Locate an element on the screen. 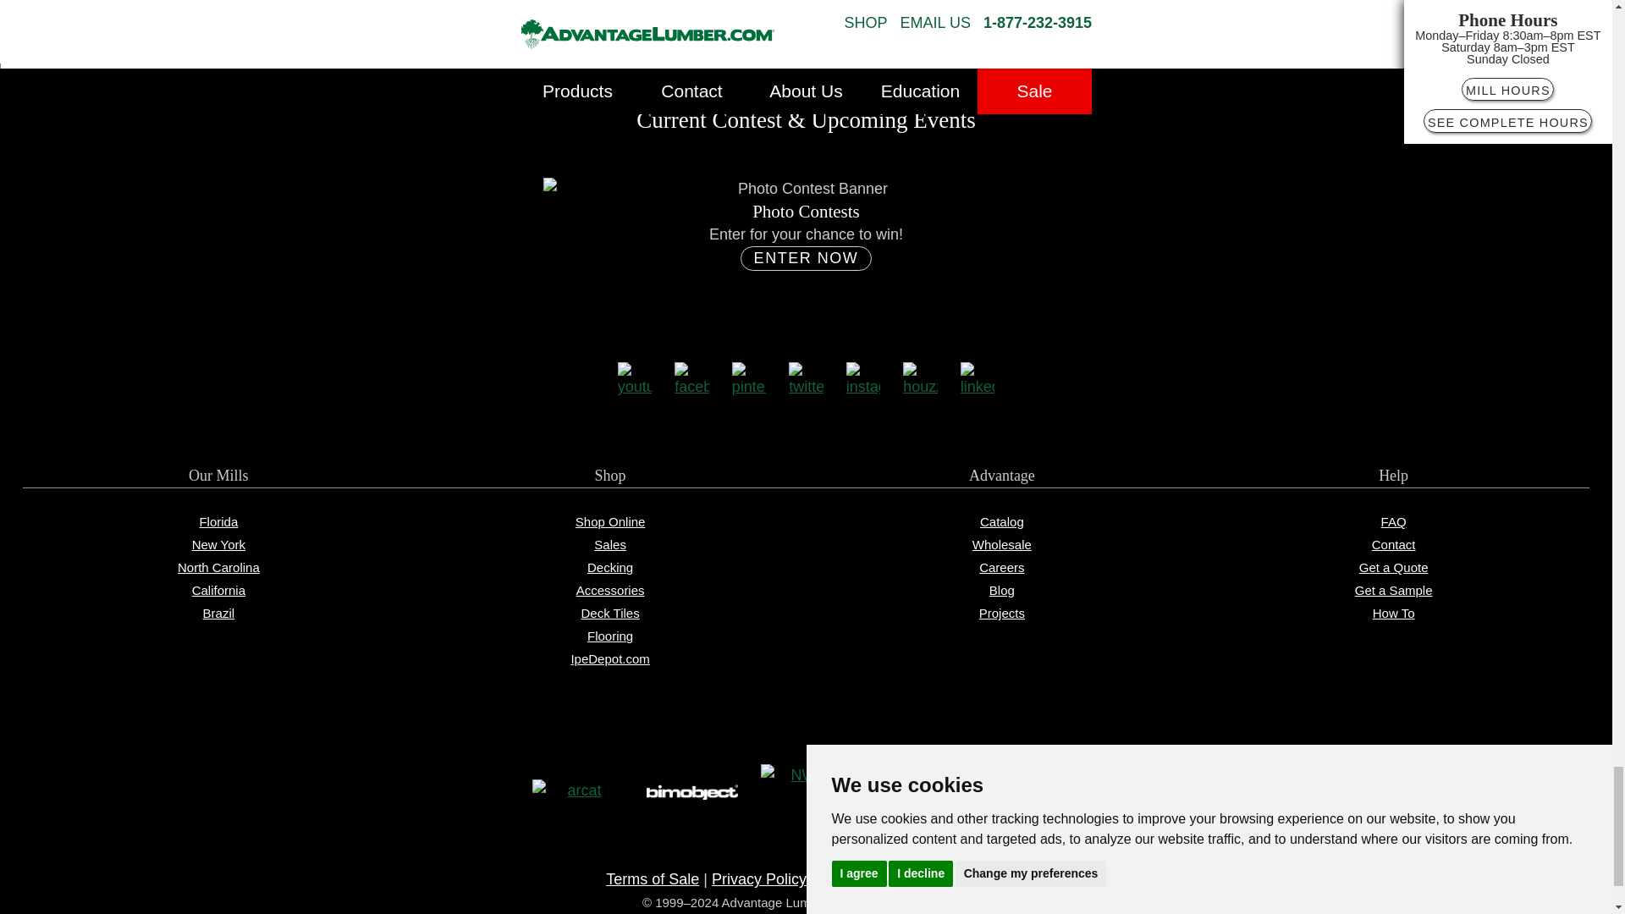 The image size is (1625, 914). NWFA is located at coordinates (806, 791).